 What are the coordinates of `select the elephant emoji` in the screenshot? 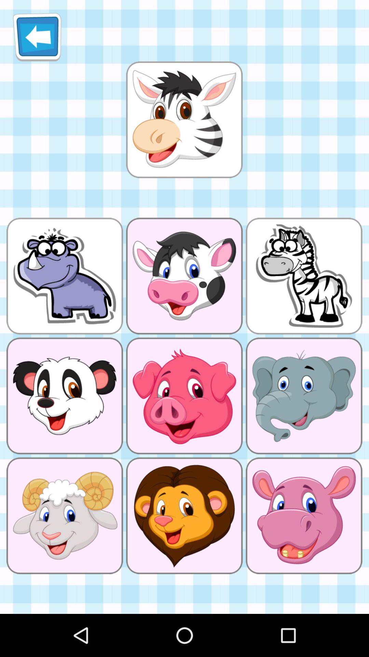 It's located at (304, 396).